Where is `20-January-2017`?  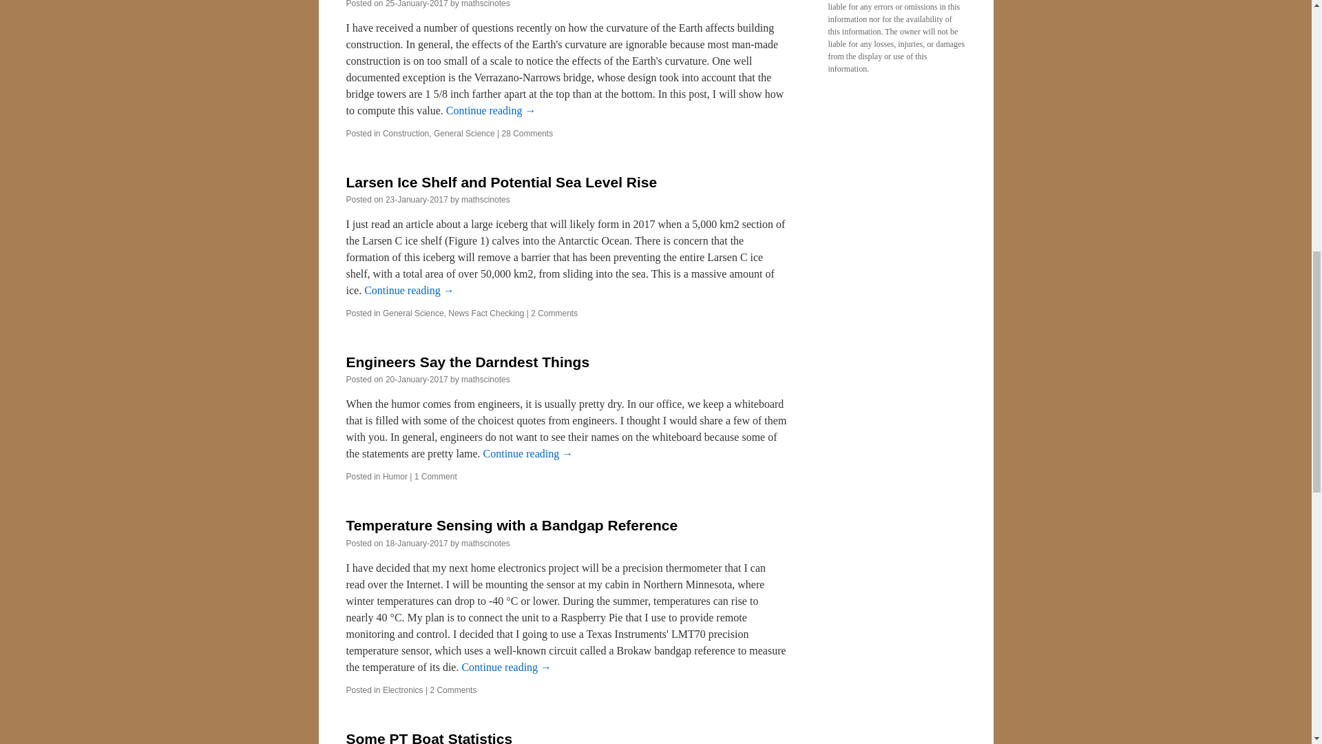 20-January-2017 is located at coordinates (417, 380).